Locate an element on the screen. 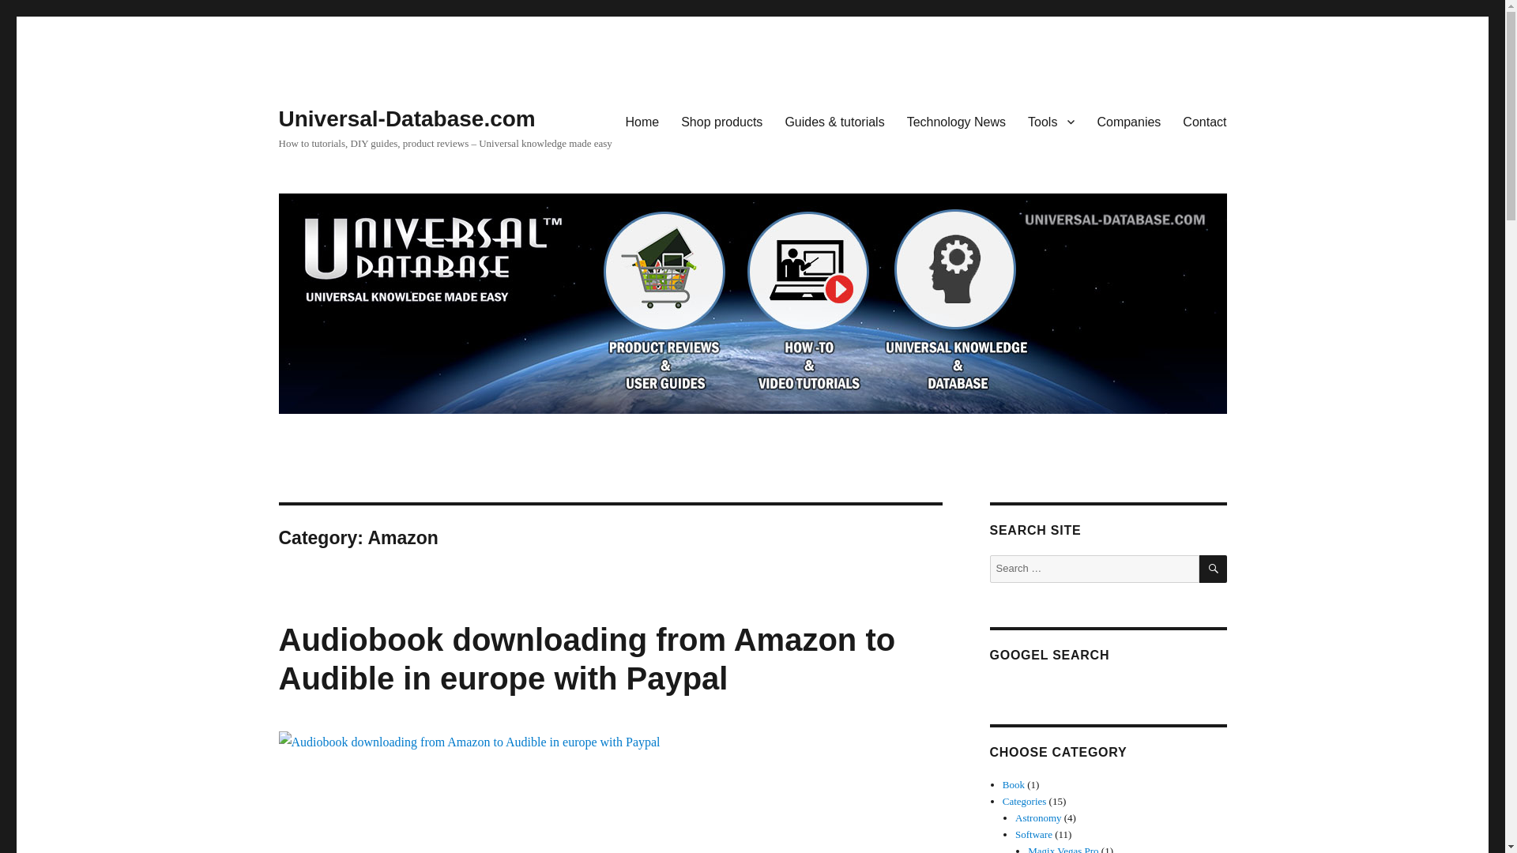 Image resolution: width=1517 pixels, height=853 pixels. Categories is located at coordinates (1024, 801).